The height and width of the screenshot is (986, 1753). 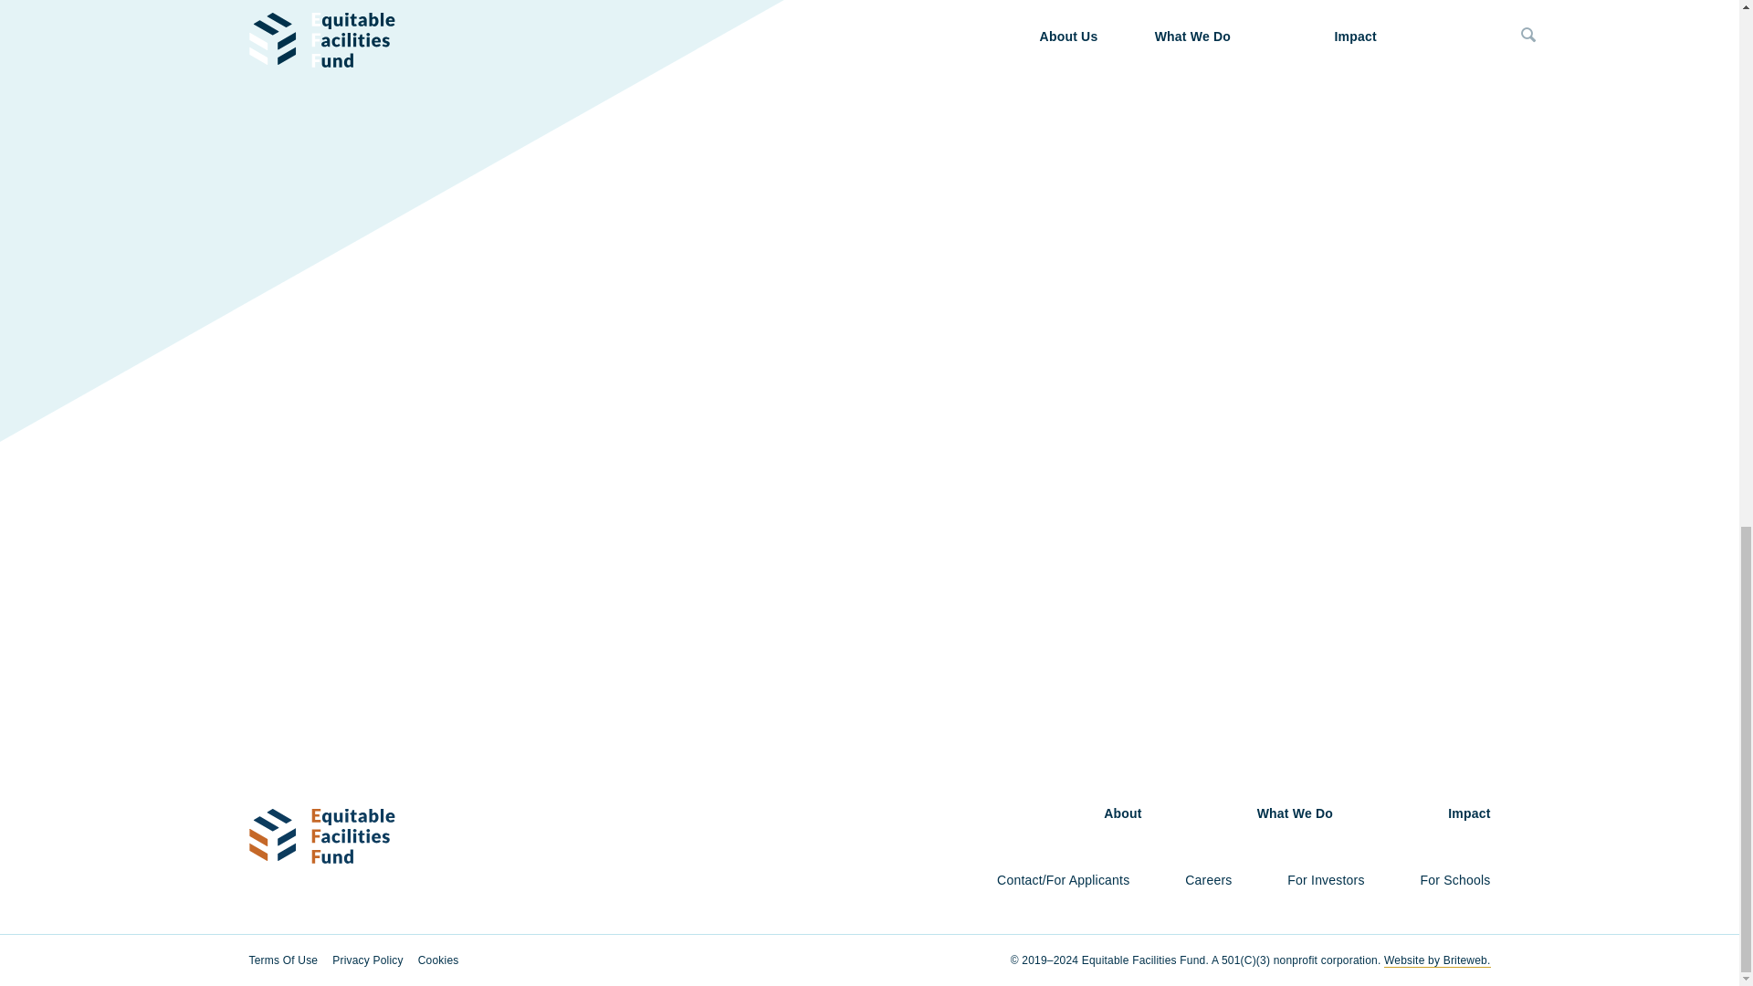 What do you see at coordinates (1468, 813) in the screenshot?
I see `Impact` at bounding box center [1468, 813].